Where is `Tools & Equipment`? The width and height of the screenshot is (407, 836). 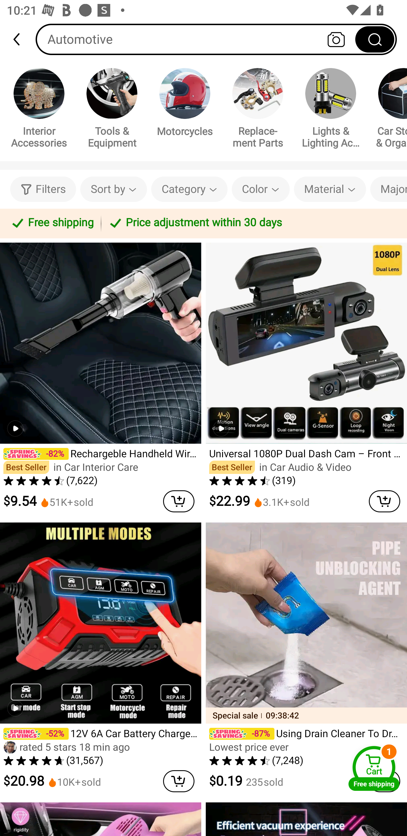 Tools & Equipment is located at coordinates (112, 110).